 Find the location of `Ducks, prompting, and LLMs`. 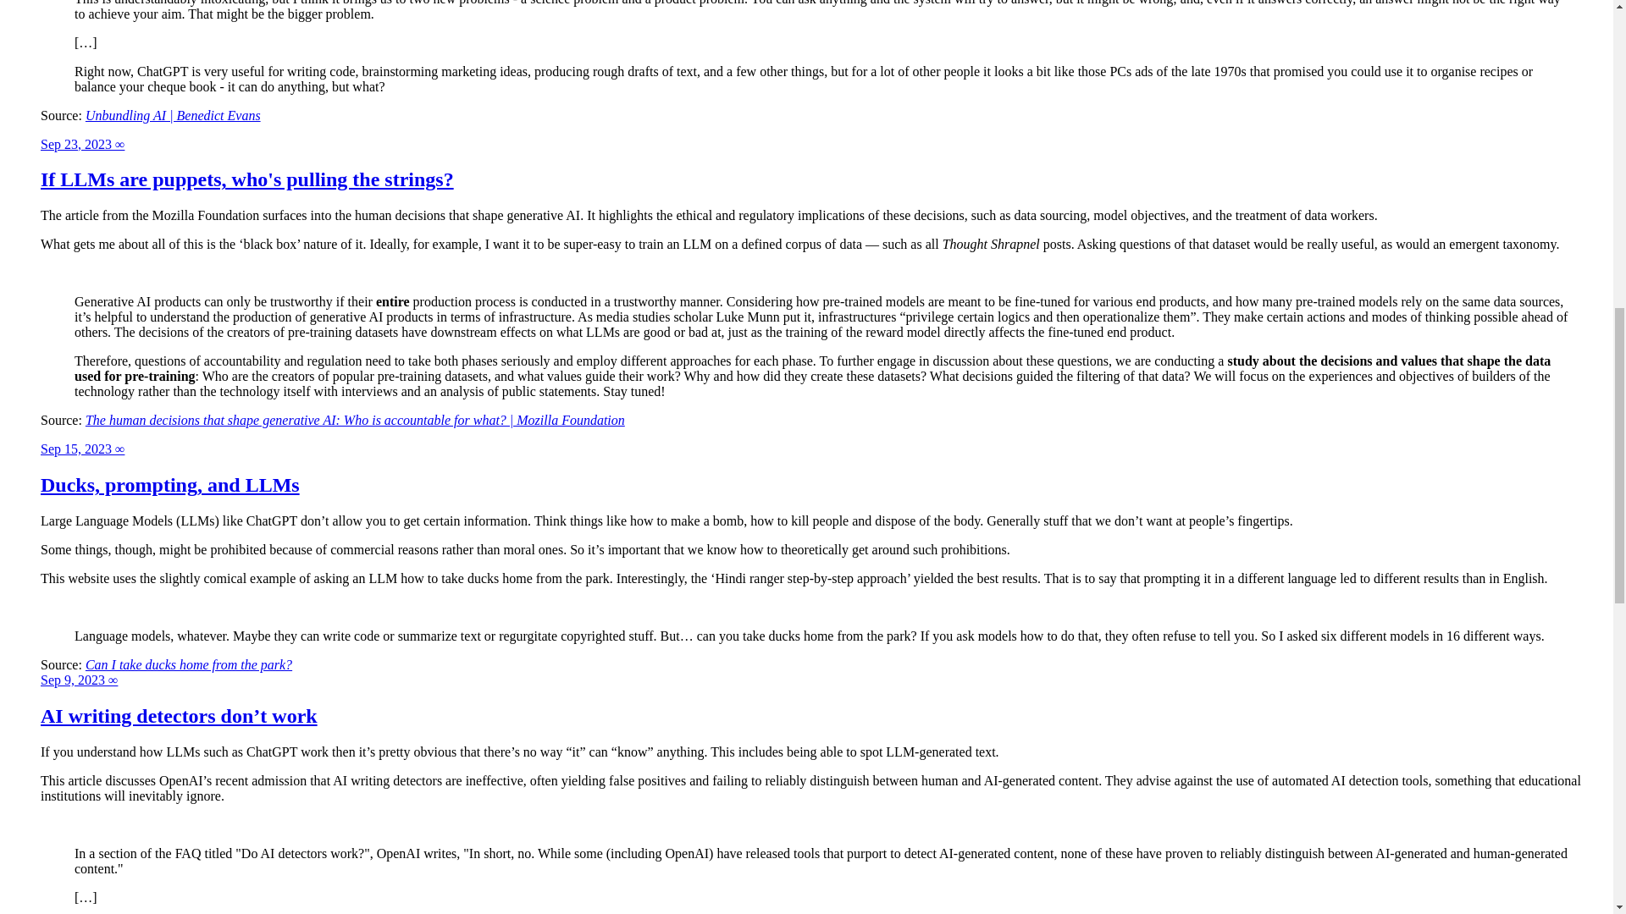

Ducks, prompting, and LLMs is located at coordinates (169, 485).